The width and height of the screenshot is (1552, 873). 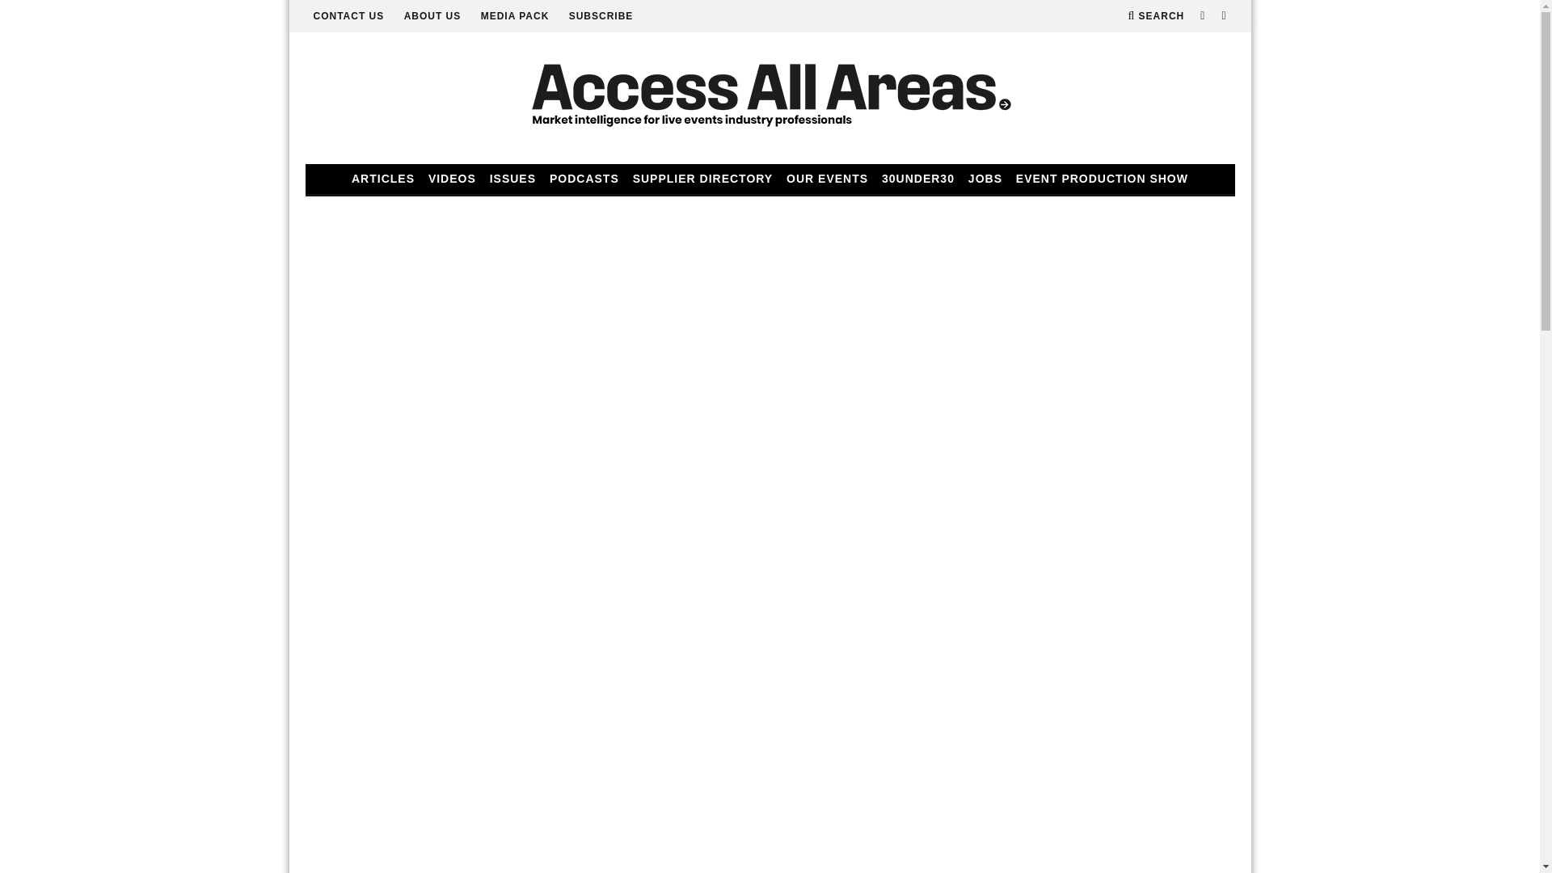 What do you see at coordinates (349, 16) in the screenshot?
I see `CONTACT US` at bounding box center [349, 16].